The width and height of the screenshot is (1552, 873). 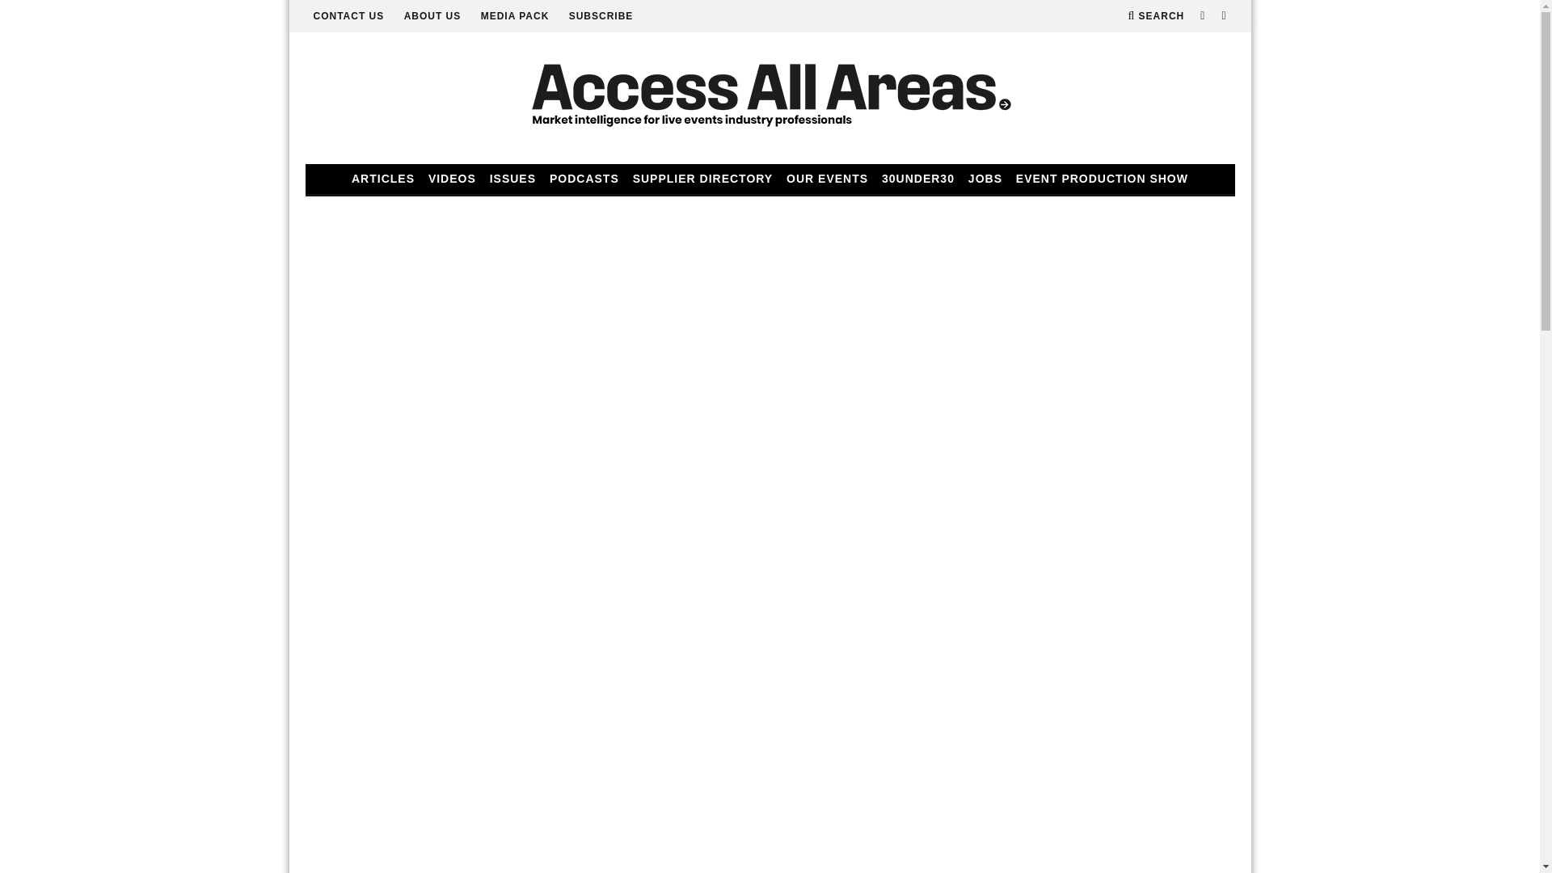 What do you see at coordinates (349, 16) in the screenshot?
I see `CONTACT US` at bounding box center [349, 16].